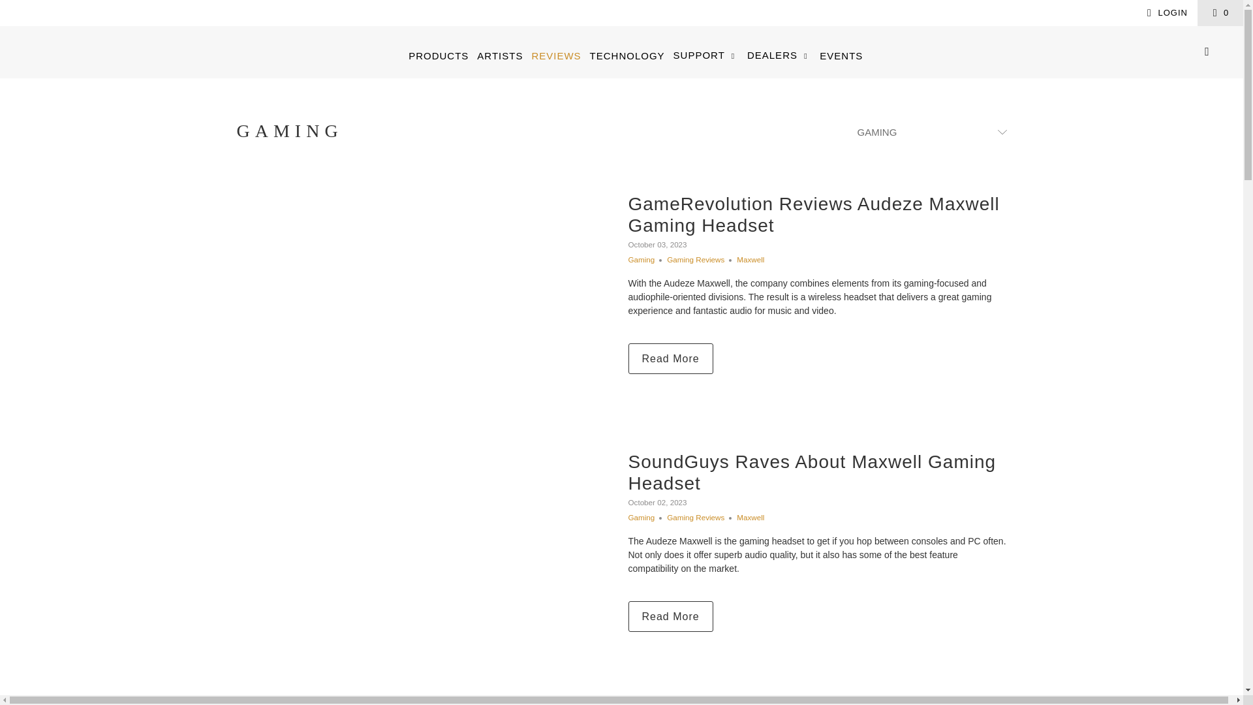  What do you see at coordinates (695, 517) in the screenshot?
I see `Publication Reviews tagged Gaming Reviews` at bounding box center [695, 517].